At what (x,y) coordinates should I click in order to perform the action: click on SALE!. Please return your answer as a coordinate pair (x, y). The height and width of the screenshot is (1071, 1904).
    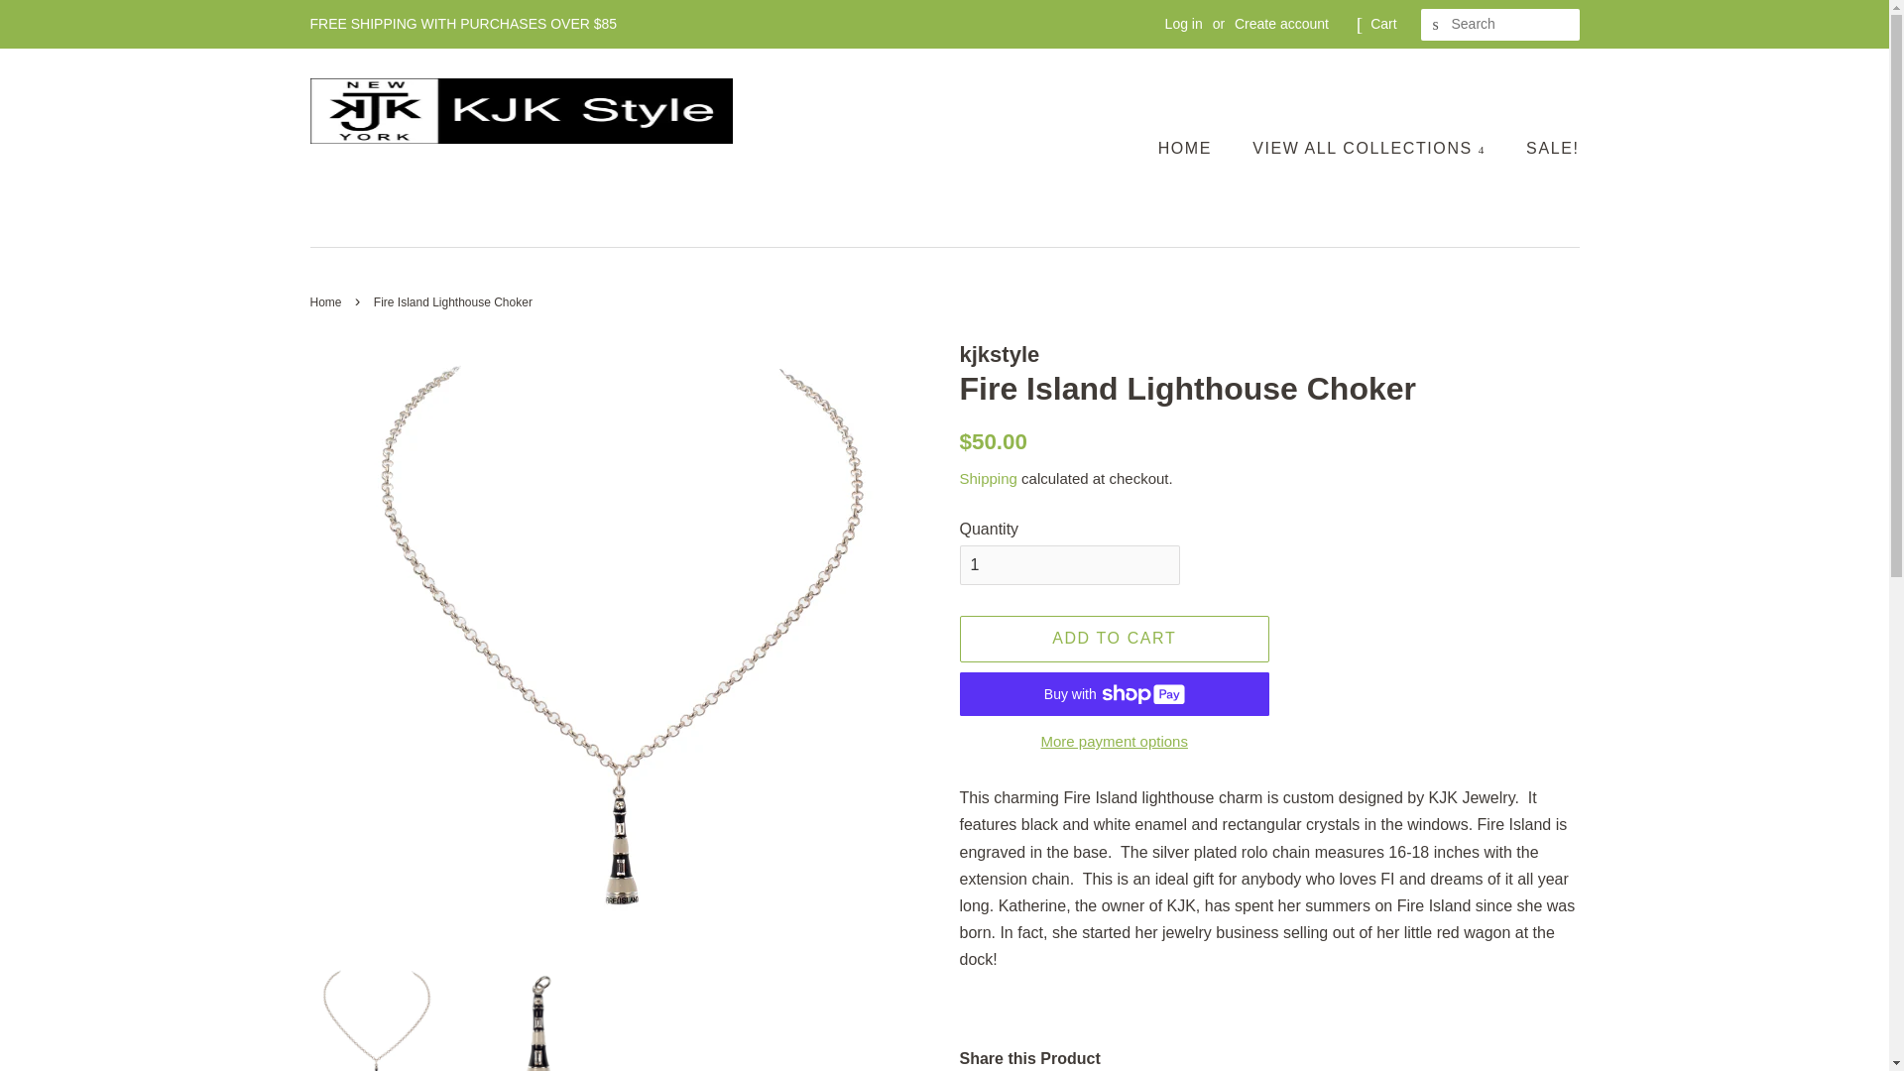
    Looking at the image, I should click on (1545, 147).